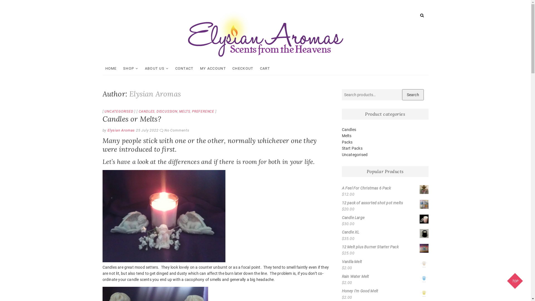  Describe the element at coordinates (213, 69) in the screenshot. I see `MY ACCOUNT` at that location.